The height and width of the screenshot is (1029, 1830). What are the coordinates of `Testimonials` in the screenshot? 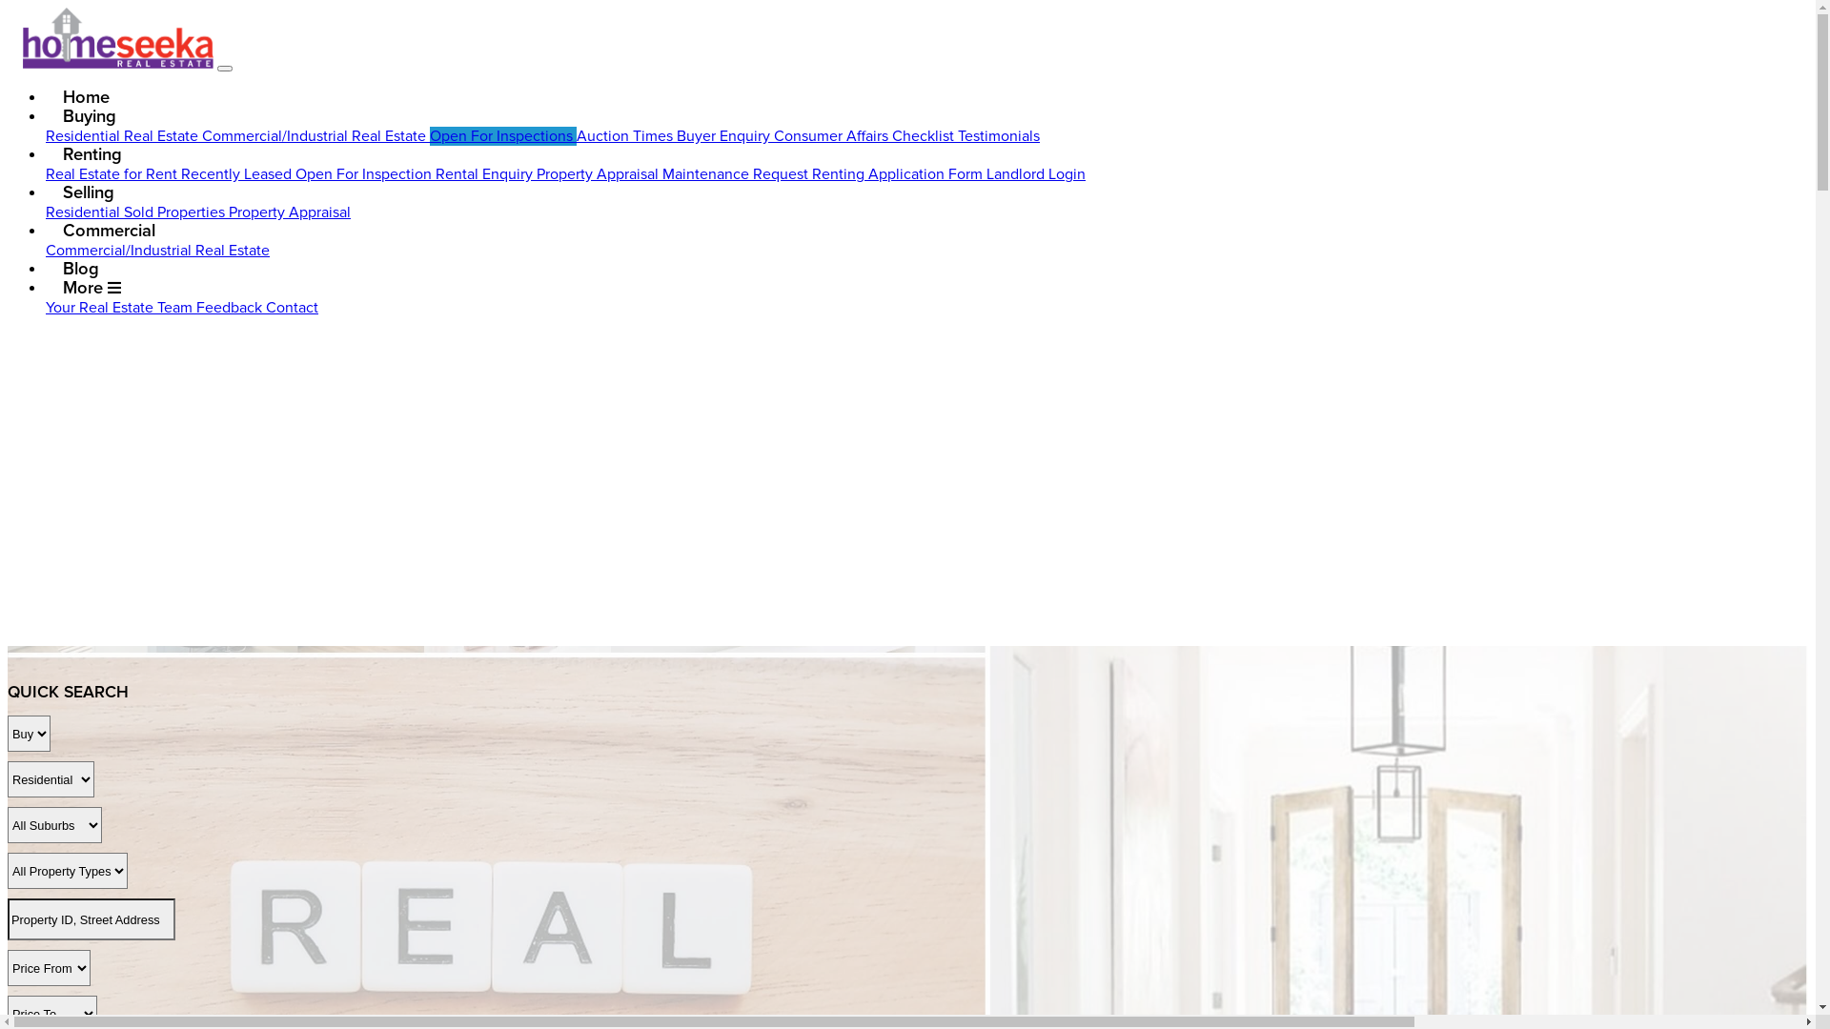 It's located at (999, 136).